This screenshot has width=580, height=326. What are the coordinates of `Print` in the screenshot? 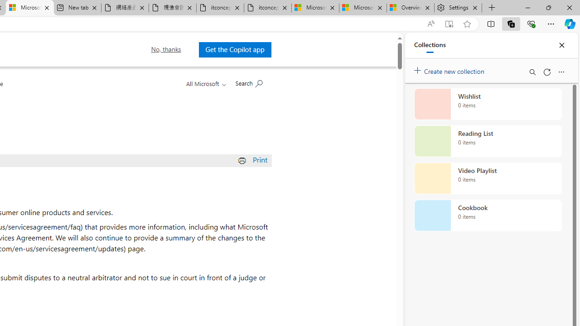 It's located at (254, 159).